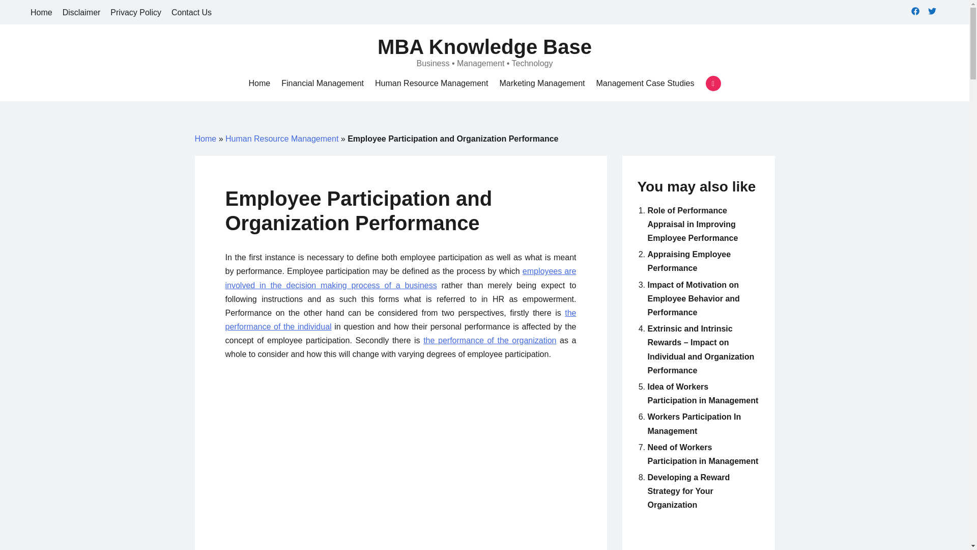 This screenshot has width=977, height=550. Describe the element at coordinates (322, 84) in the screenshot. I see `Financial Management` at that location.